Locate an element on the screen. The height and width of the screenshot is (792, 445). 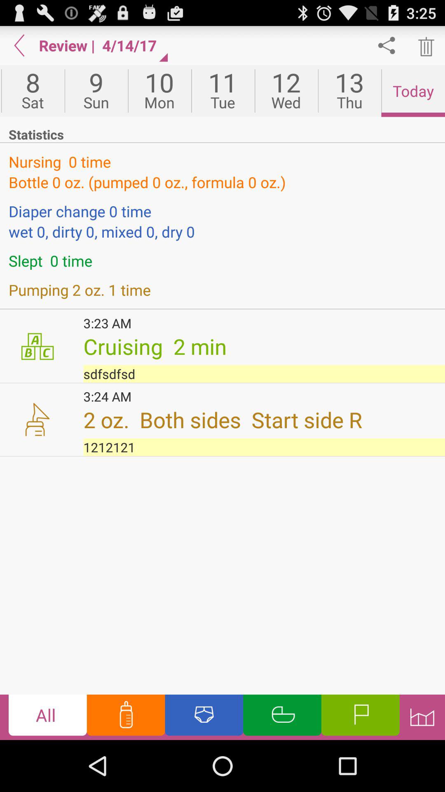
press item above the statistics app is located at coordinates (223, 91).